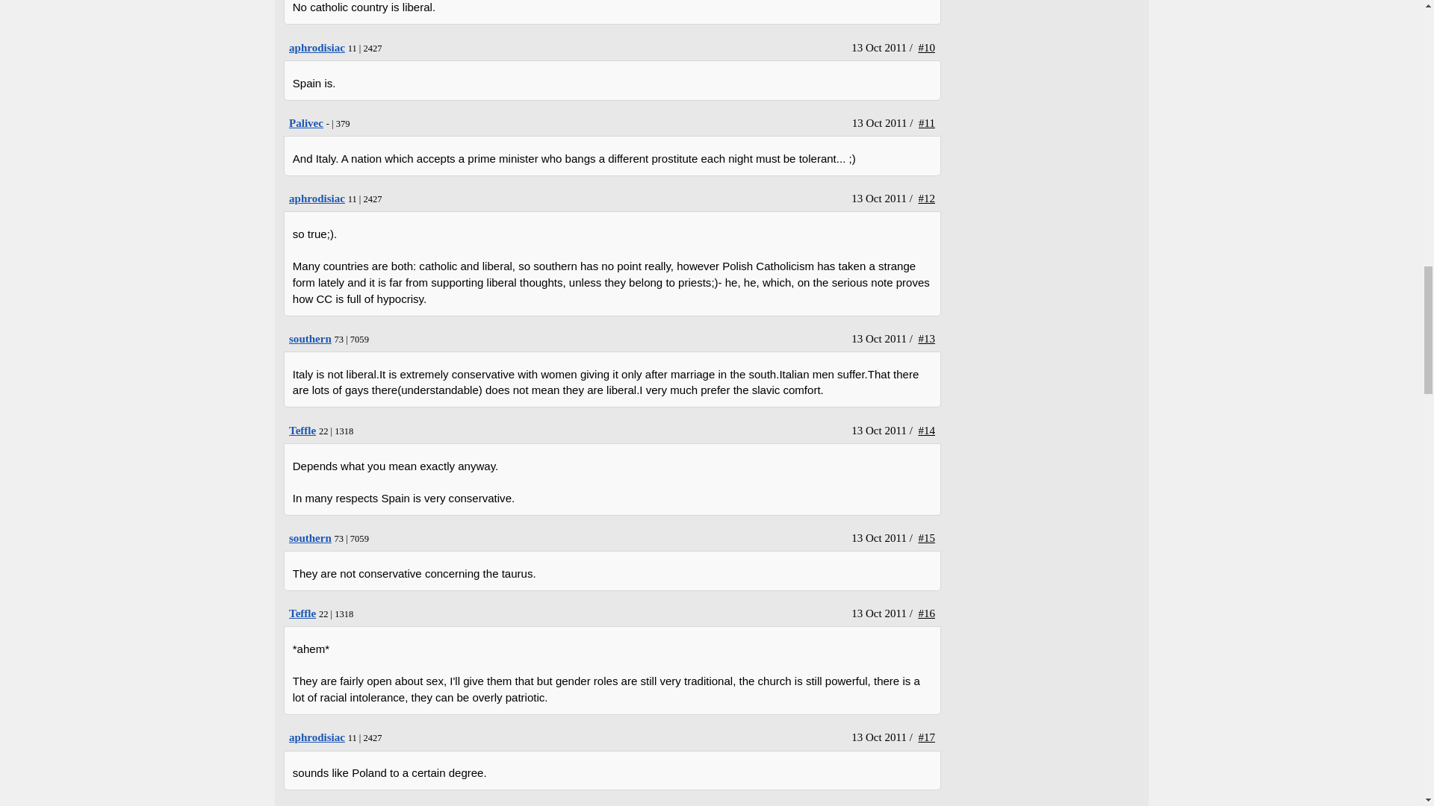 The image size is (1434, 806). Describe the element at coordinates (317, 199) in the screenshot. I see `aphrodisiac` at that location.